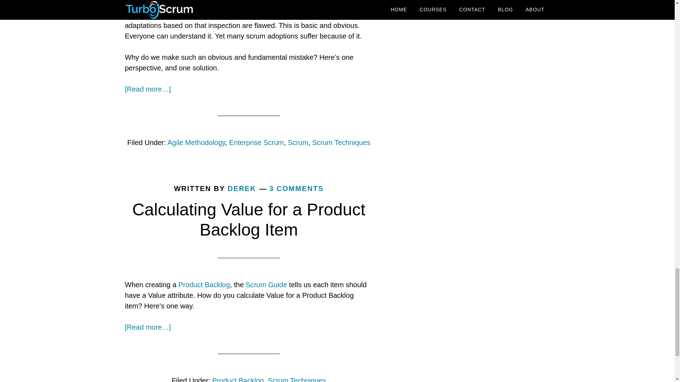 This screenshot has height=382, width=680. Describe the element at coordinates (196, 142) in the screenshot. I see `Agile Methodology` at that location.